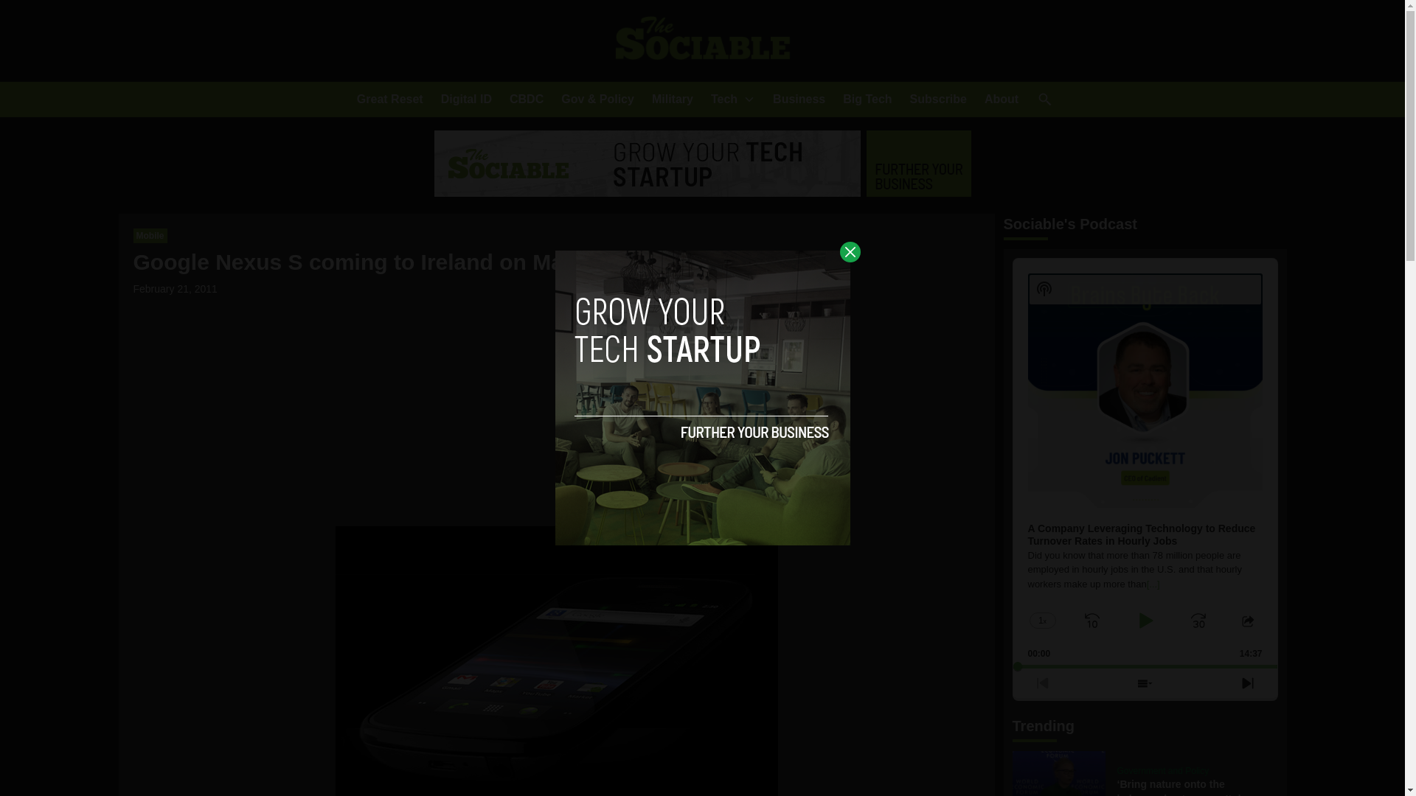 Image resolution: width=1416 pixels, height=796 pixels. Describe the element at coordinates (799, 99) in the screenshot. I see `Business` at that location.